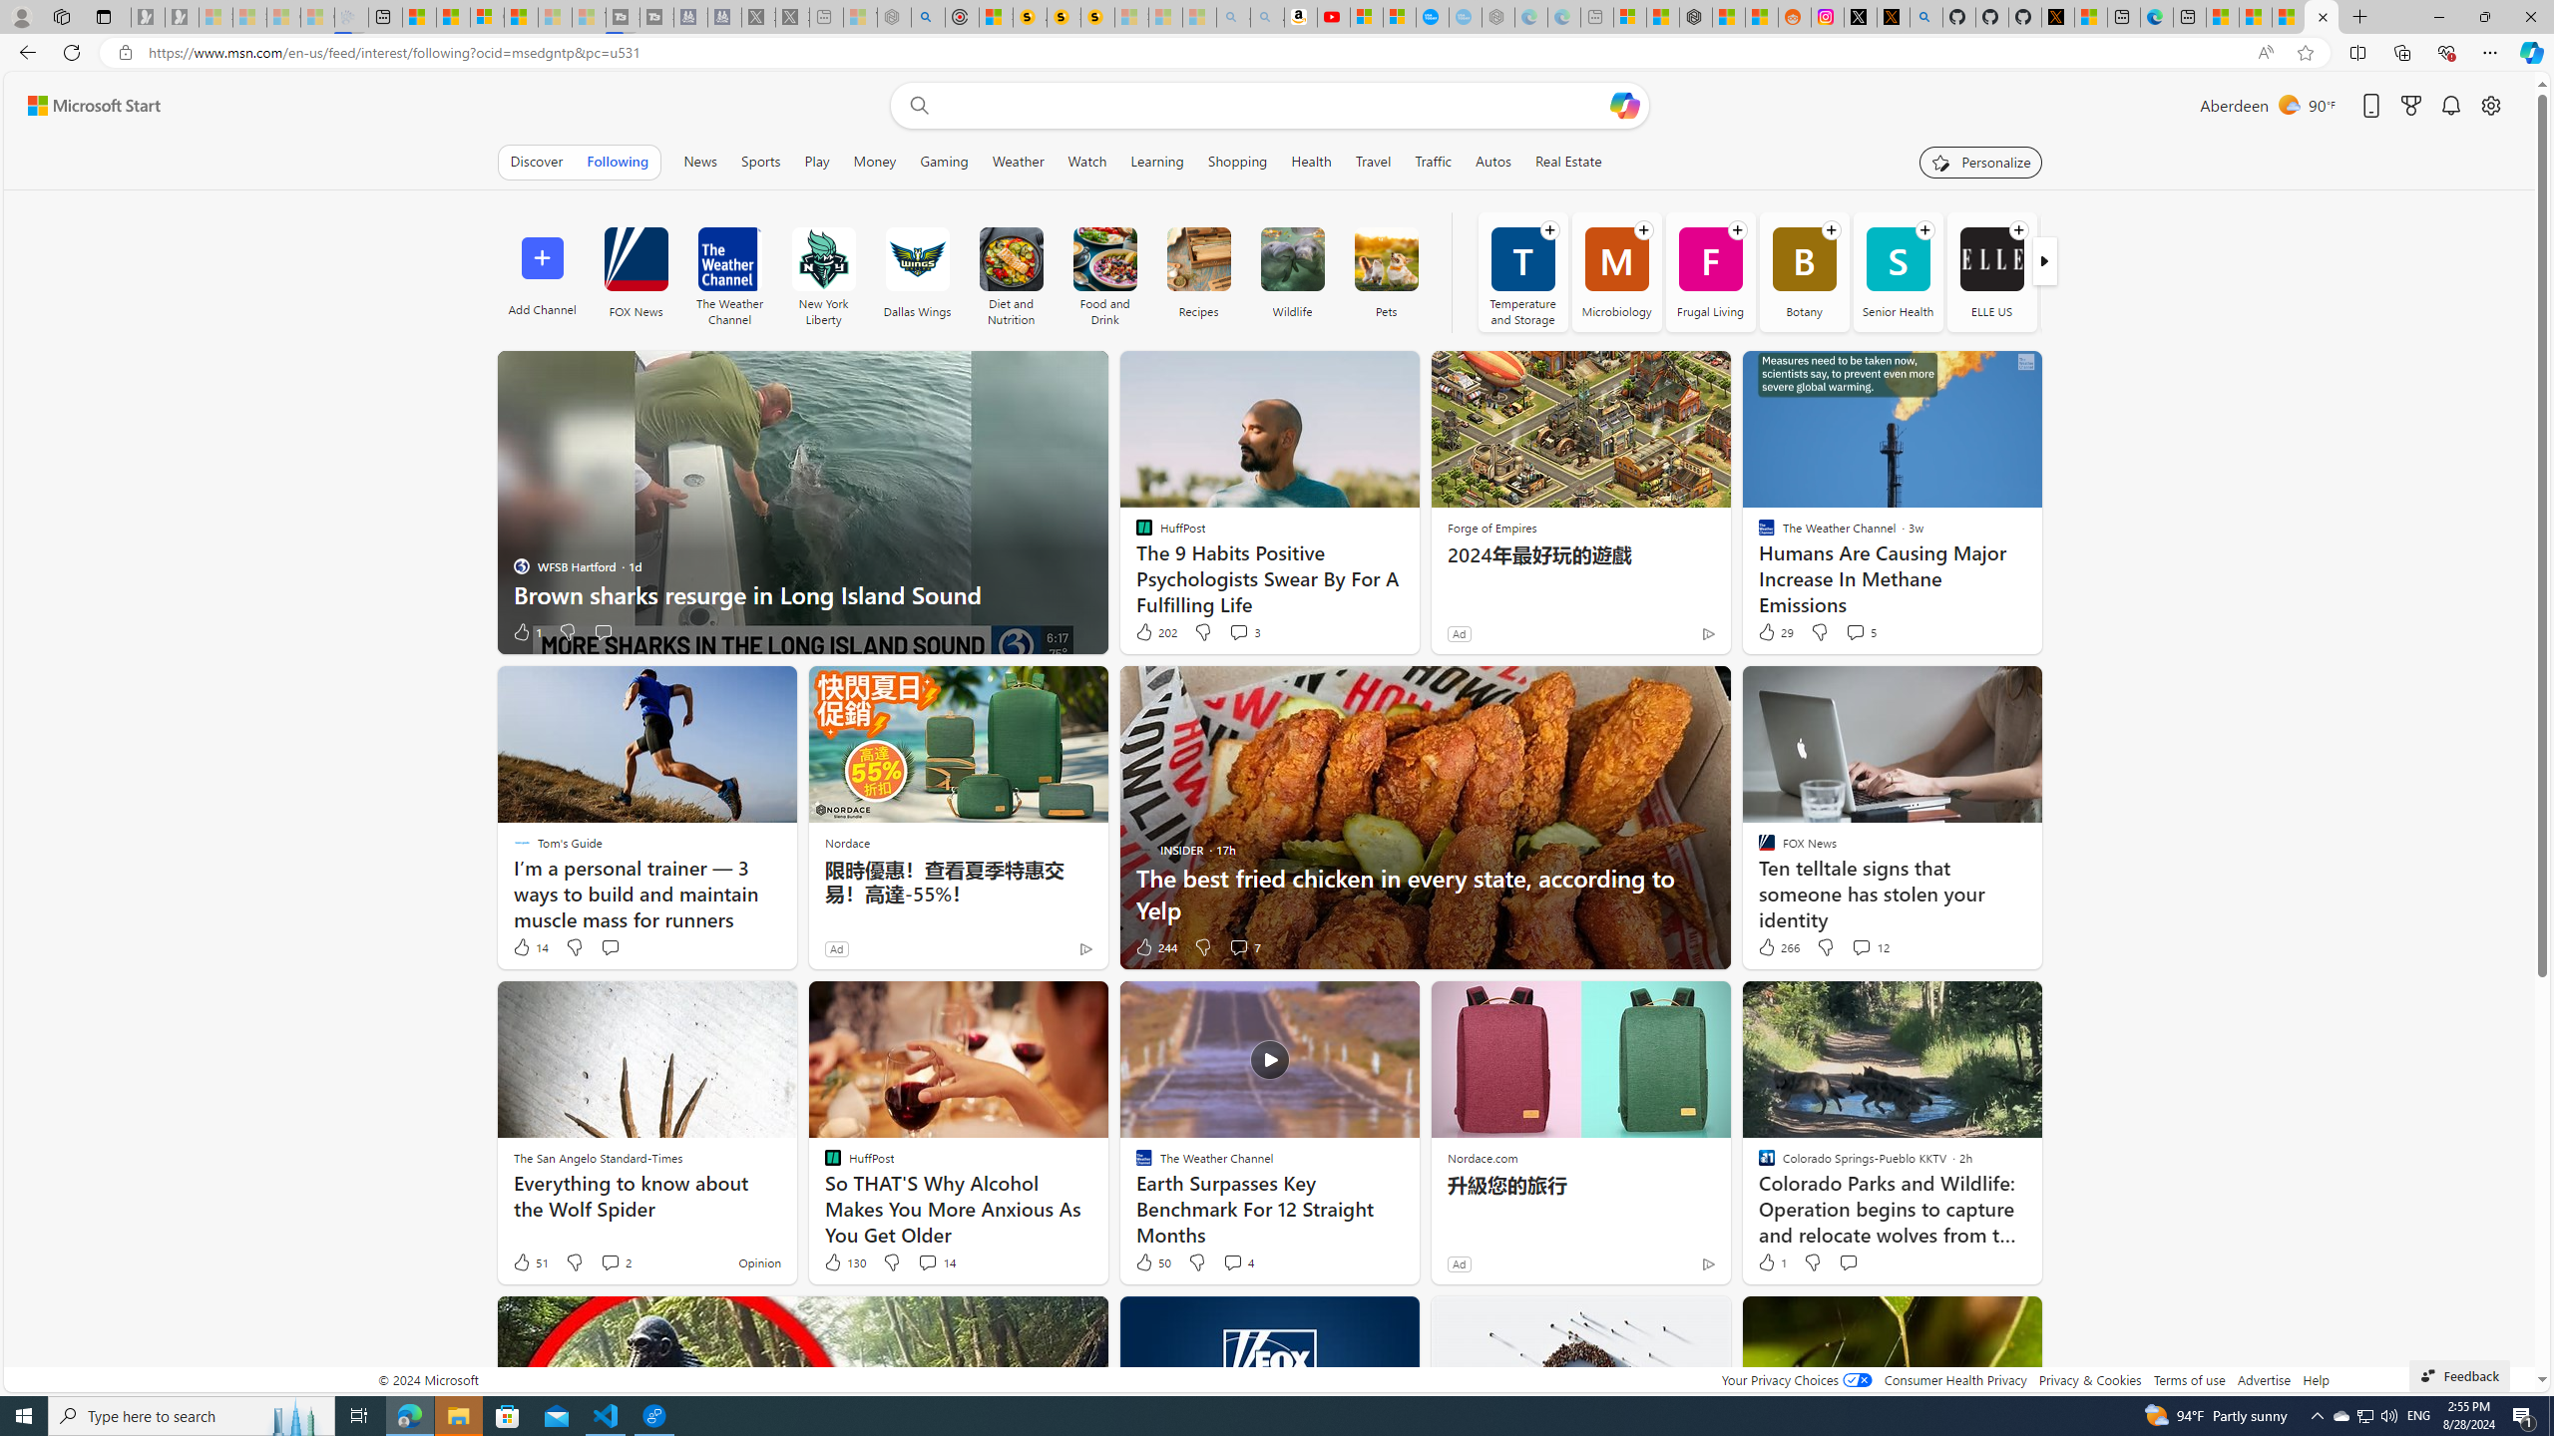 This screenshot has width=2554, height=1436. What do you see at coordinates (554, 17) in the screenshot?
I see `Microsoft Start - Sleeping` at bounding box center [554, 17].